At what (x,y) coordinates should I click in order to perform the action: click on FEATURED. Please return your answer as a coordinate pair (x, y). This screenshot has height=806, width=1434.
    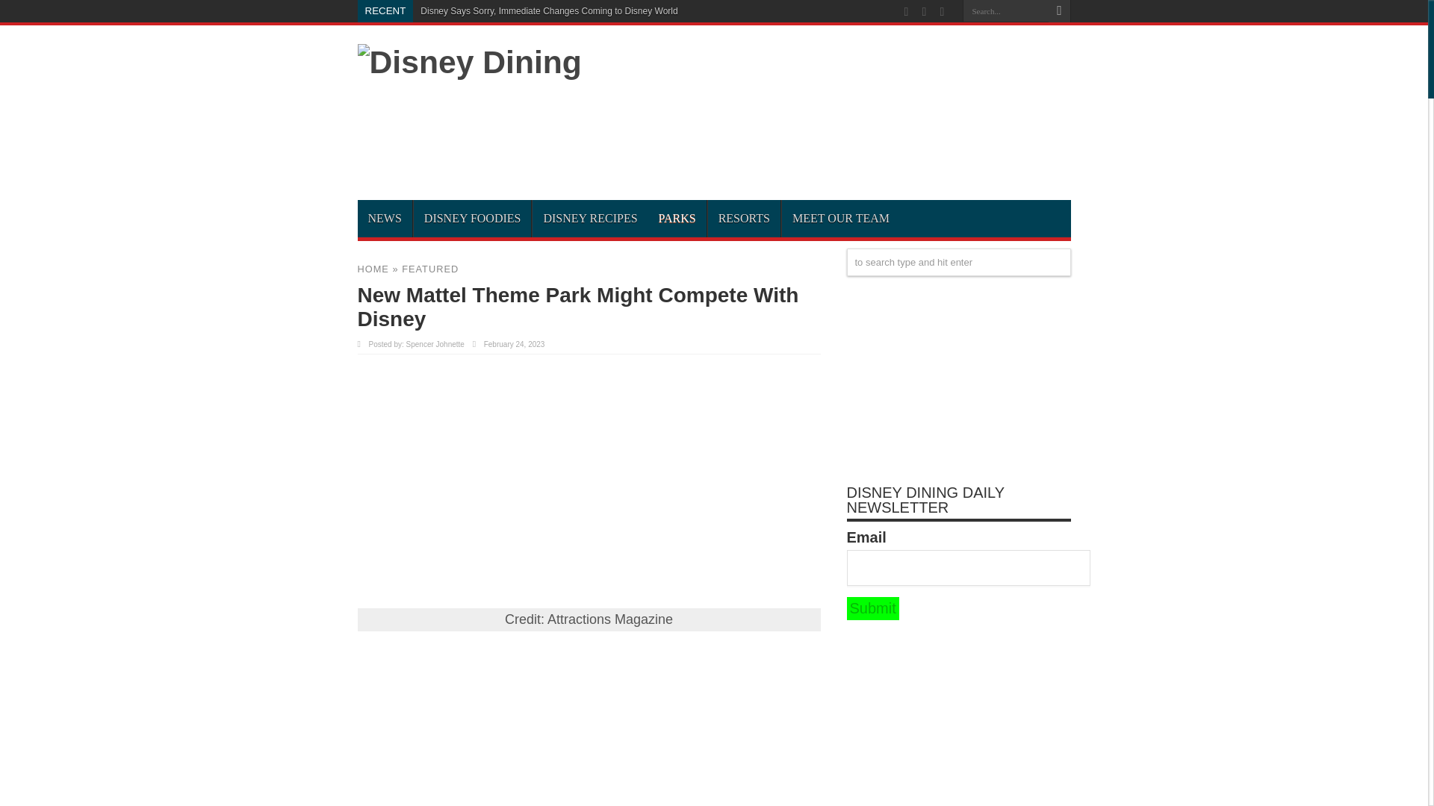
    Looking at the image, I should click on (430, 269).